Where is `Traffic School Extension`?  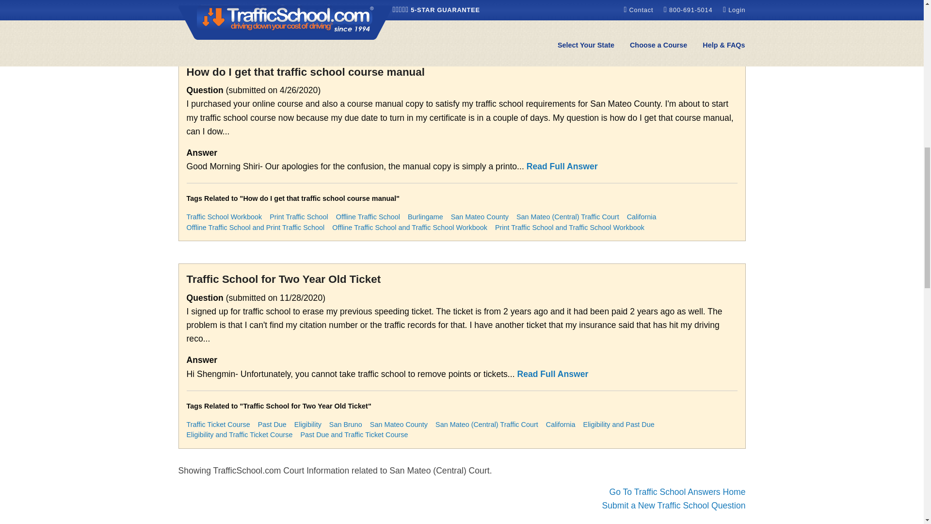 Traffic School Extension is located at coordinates (311, 10).